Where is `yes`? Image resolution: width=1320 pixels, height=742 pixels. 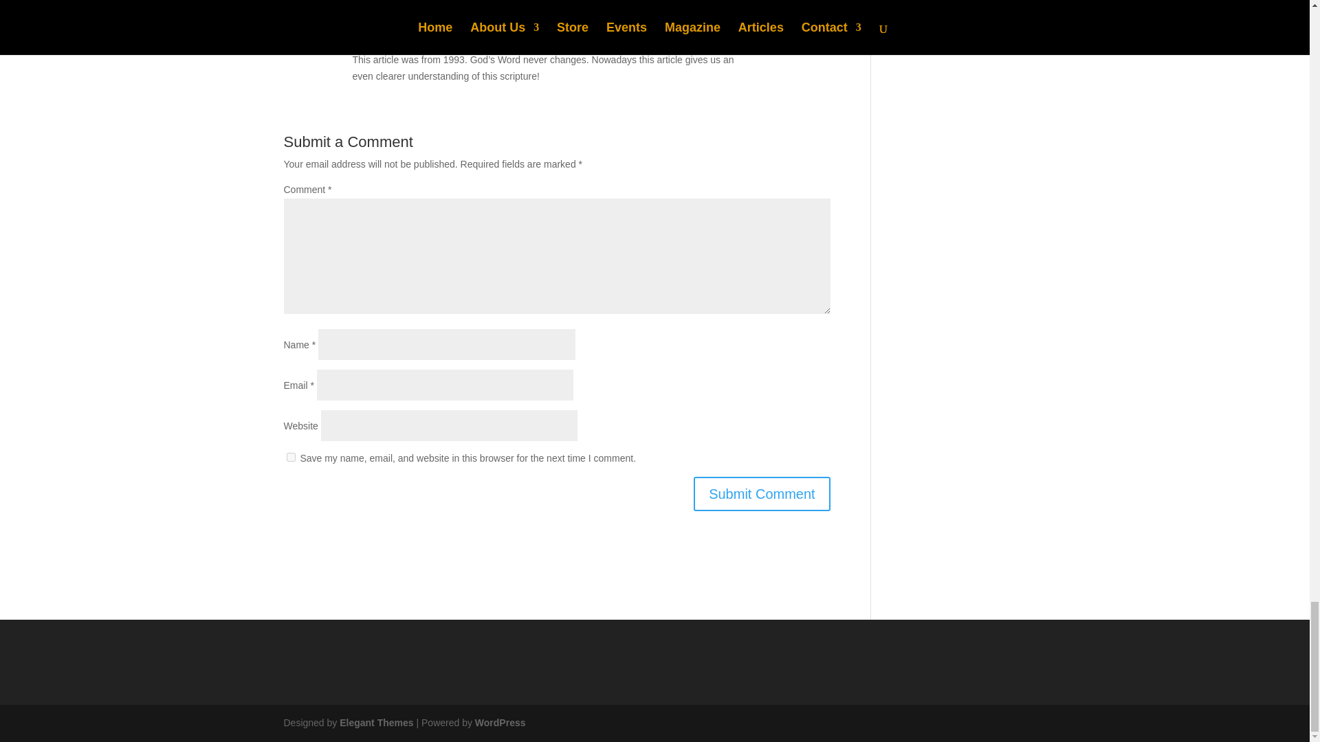
yes is located at coordinates (290, 456).